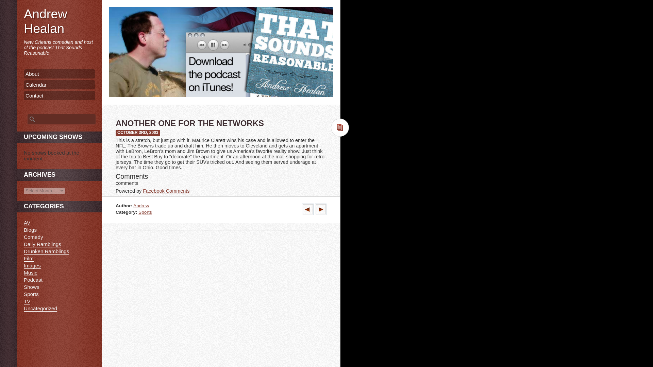 Image resolution: width=653 pixels, height=367 pixels. Describe the element at coordinates (30, 230) in the screenshot. I see `Blogs` at that location.